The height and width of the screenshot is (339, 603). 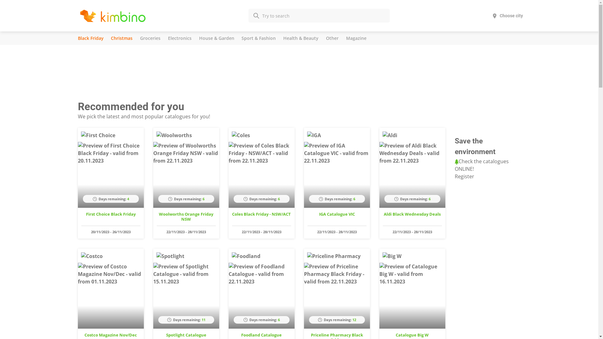 What do you see at coordinates (319, 16) in the screenshot?
I see `Try to search` at bounding box center [319, 16].